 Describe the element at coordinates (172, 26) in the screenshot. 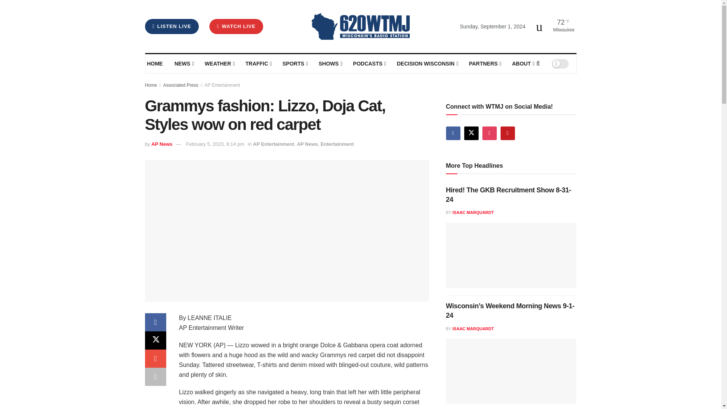

I see `LISTEN LIVE` at that location.